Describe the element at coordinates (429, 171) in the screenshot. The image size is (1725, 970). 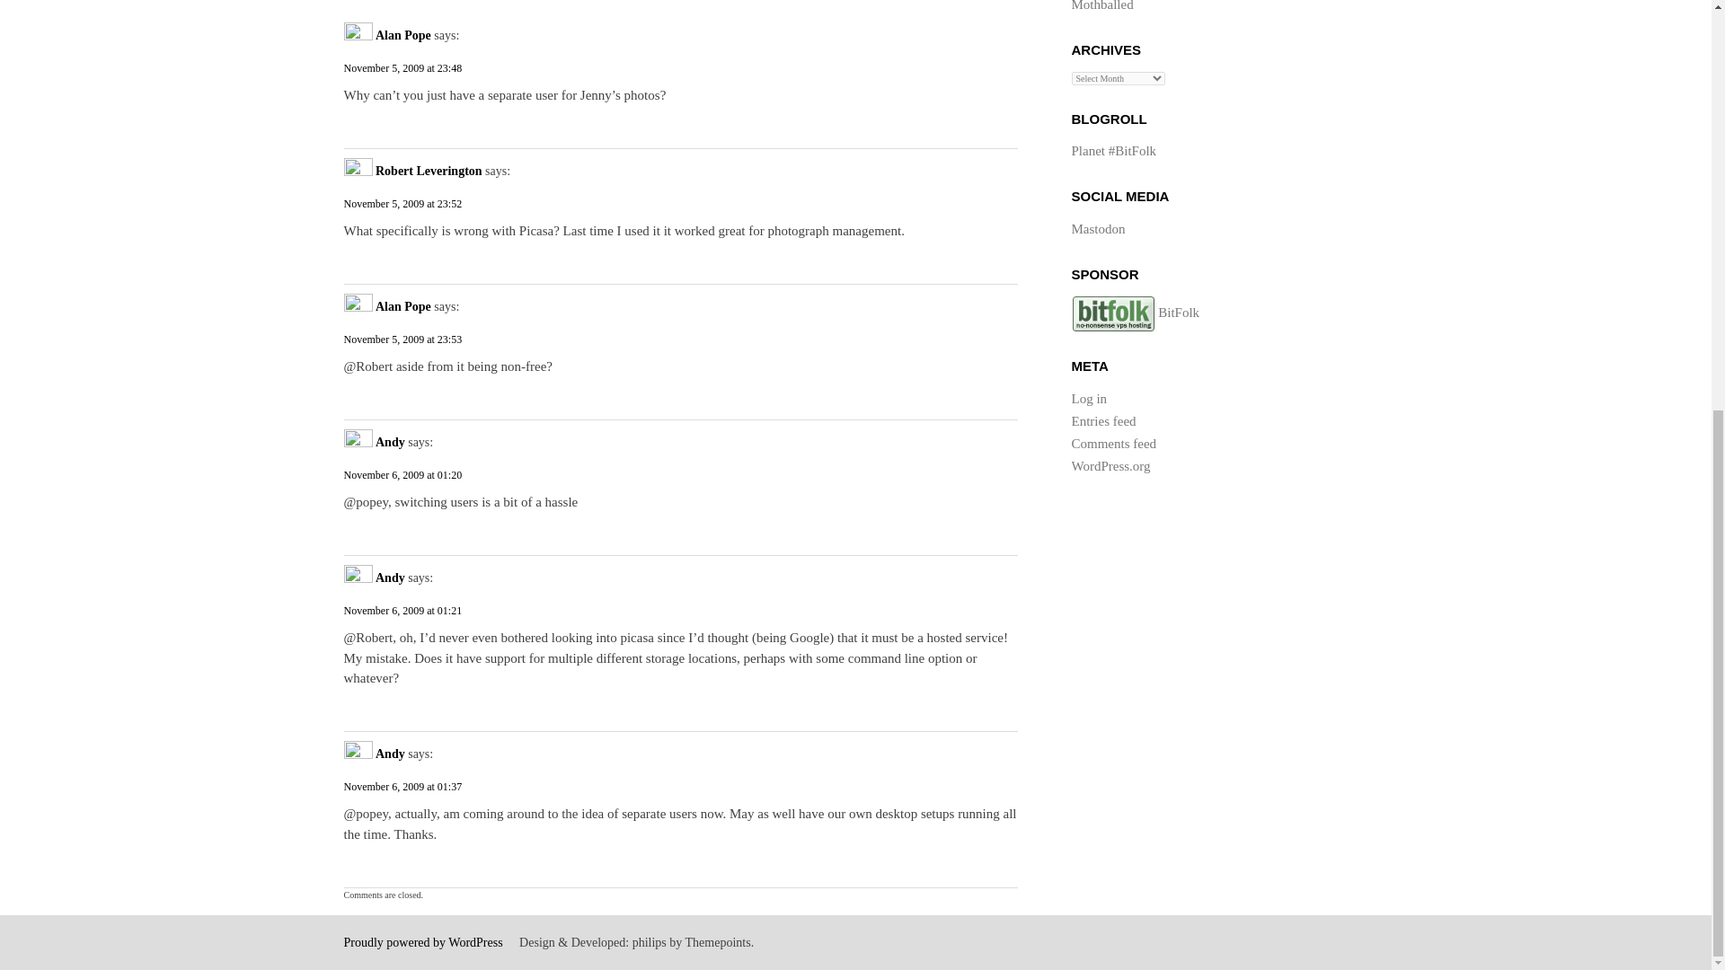
I see `Robert Leverington` at that location.